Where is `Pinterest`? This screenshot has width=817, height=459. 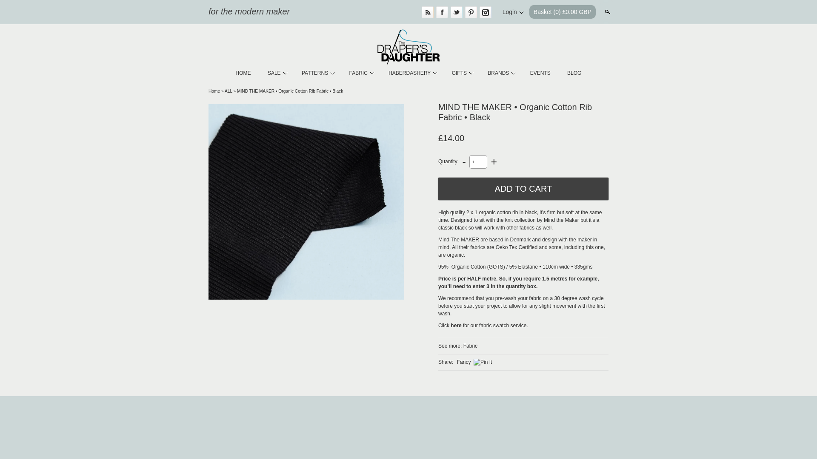
Pinterest is located at coordinates (471, 12).